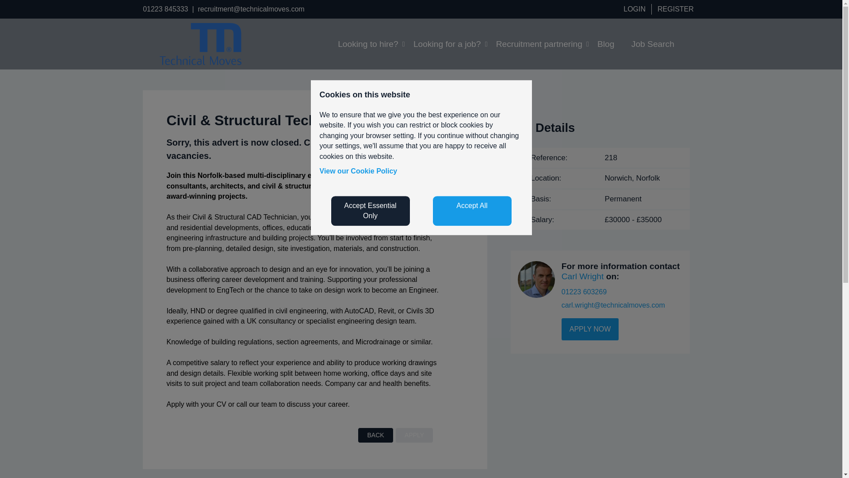  What do you see at coordinates (200, 62) in the screenshot?
I see `Technical Moves` at bounding box center [200, 62].